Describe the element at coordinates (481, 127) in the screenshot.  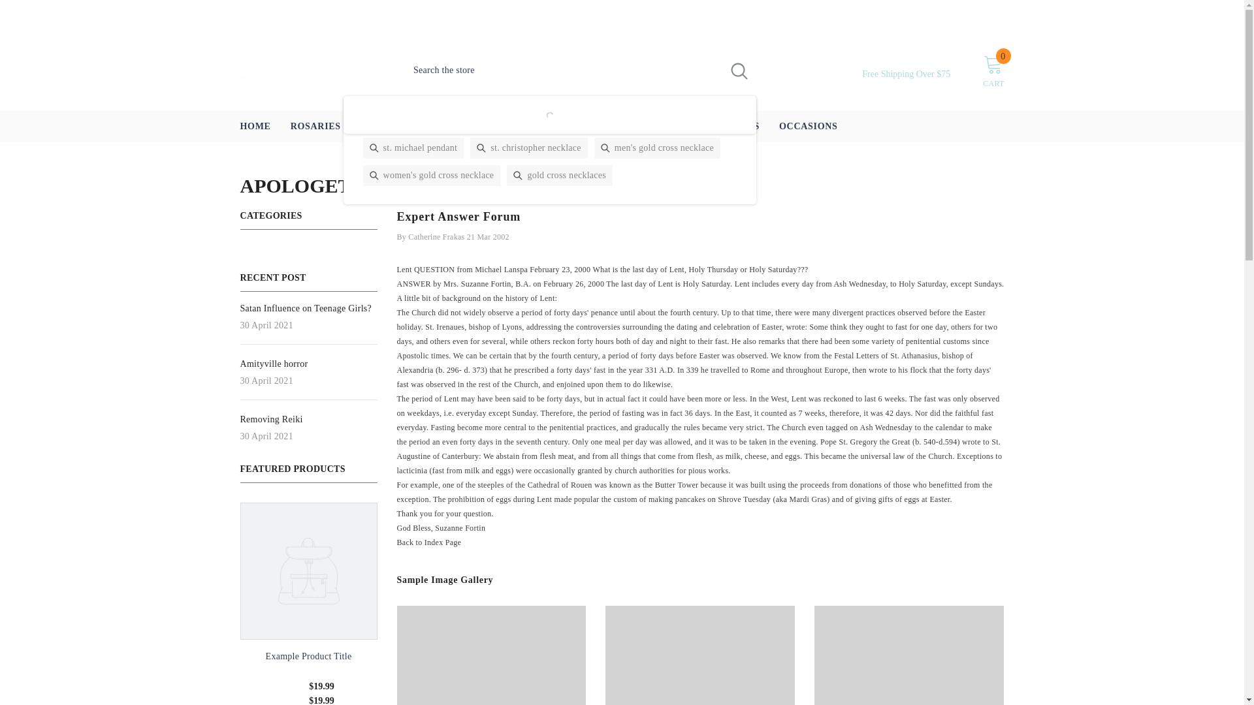
I see `CROSS NECKLACES` at that location.